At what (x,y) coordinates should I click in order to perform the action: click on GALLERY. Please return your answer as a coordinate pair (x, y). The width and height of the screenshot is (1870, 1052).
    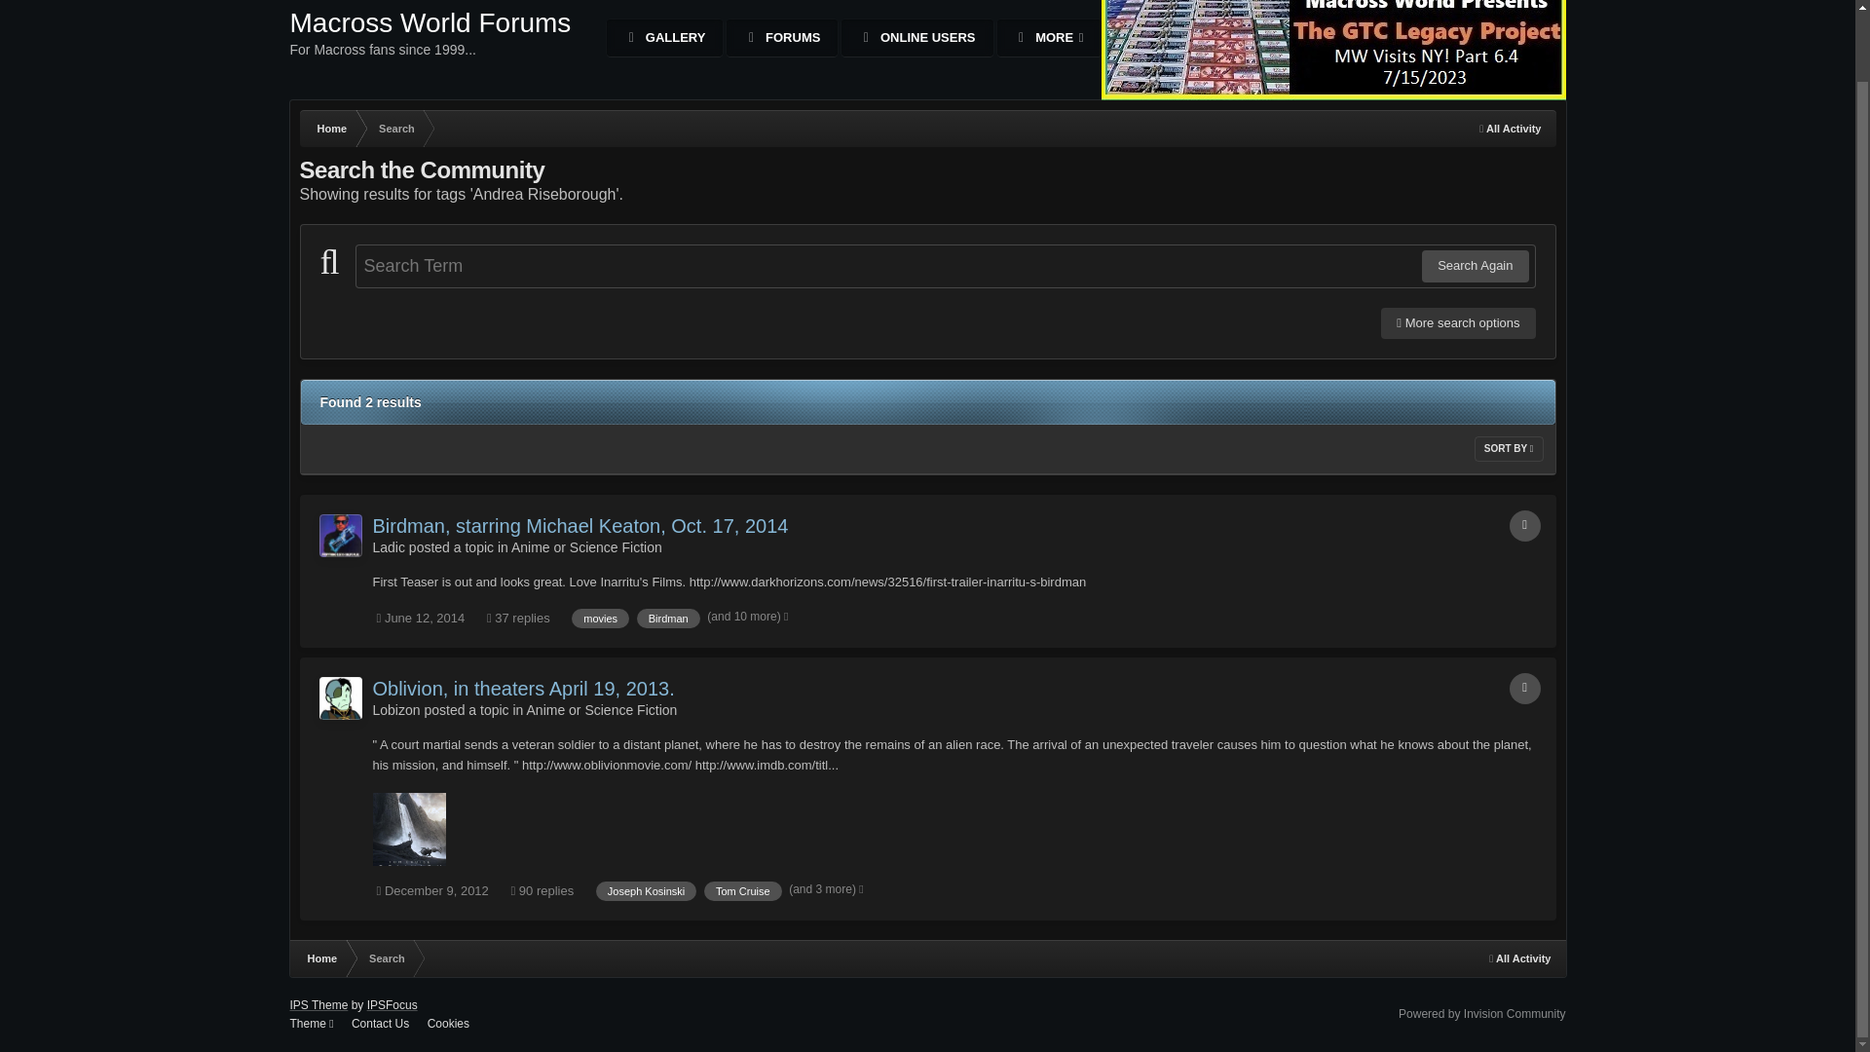
    Looking at the image, I should click on (664, 38).